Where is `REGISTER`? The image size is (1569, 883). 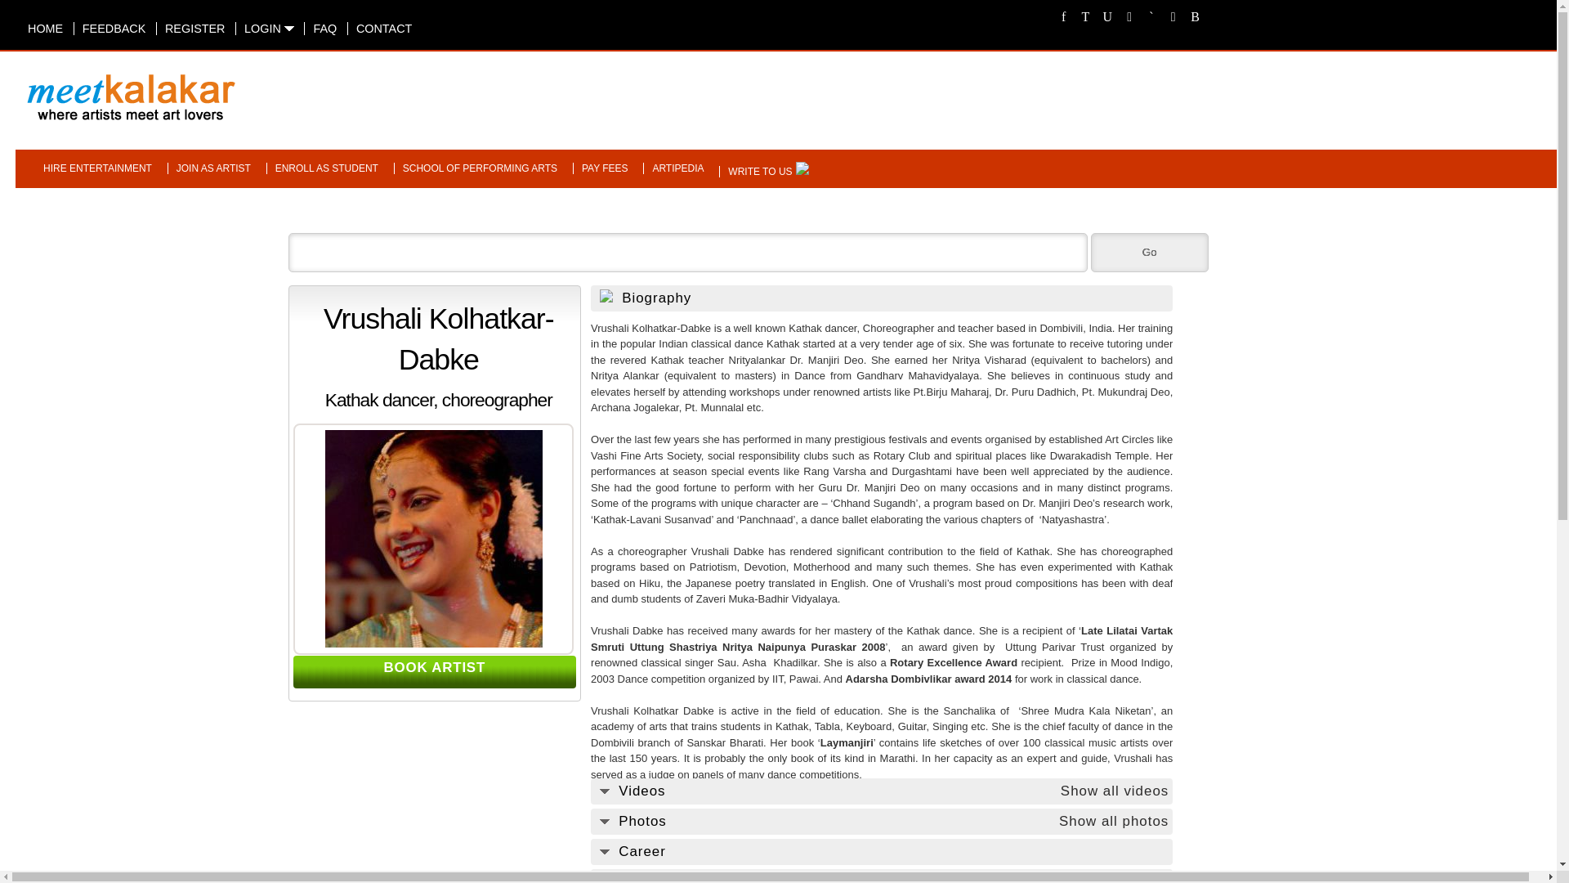 REGISTER is located at coordinates (190, 29).